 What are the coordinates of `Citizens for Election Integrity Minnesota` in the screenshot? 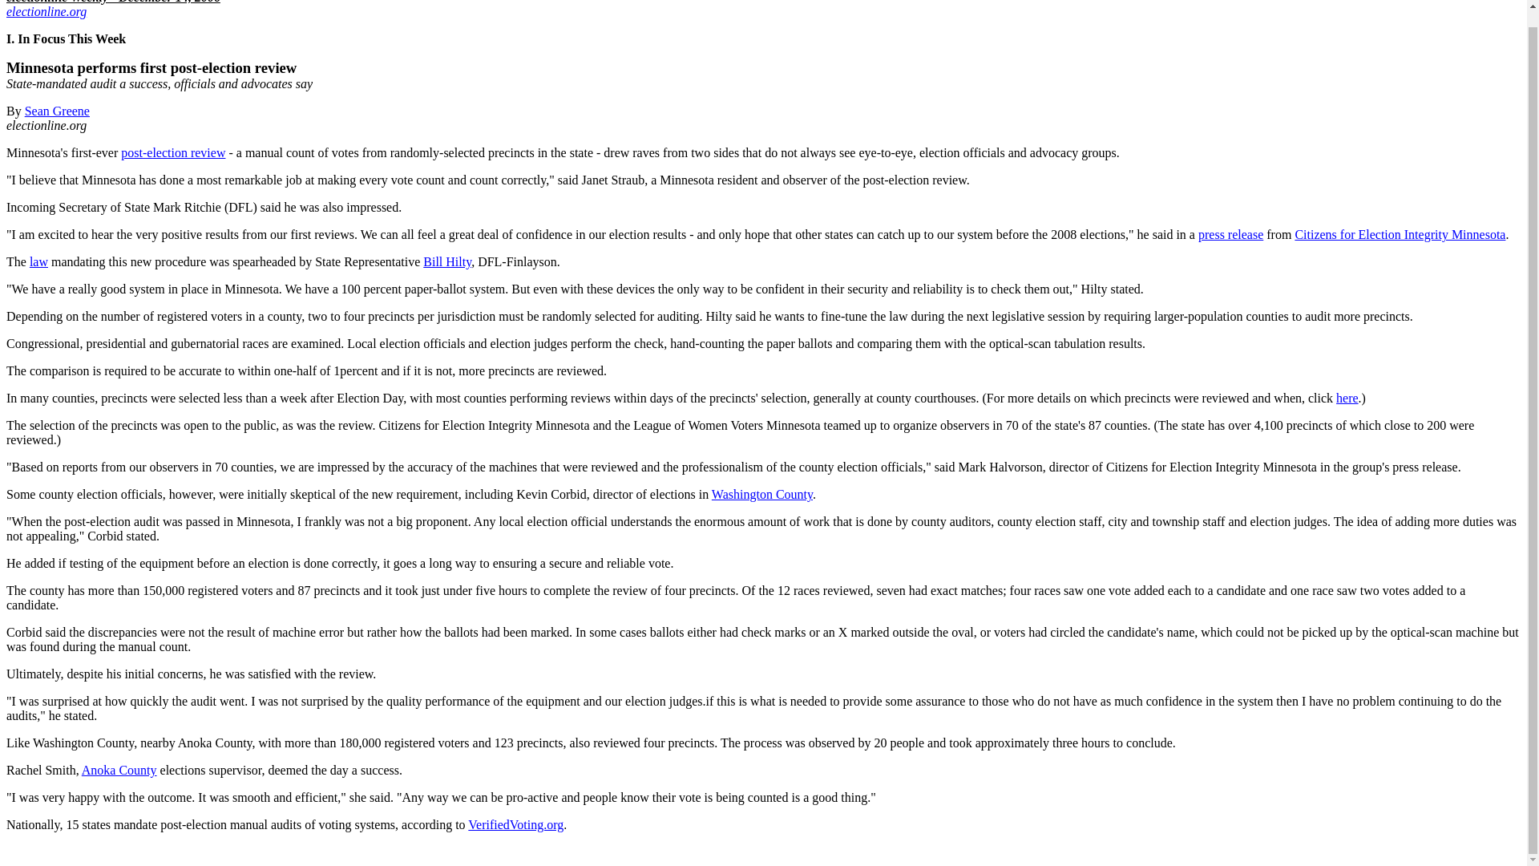 It's located at (1400, 234).